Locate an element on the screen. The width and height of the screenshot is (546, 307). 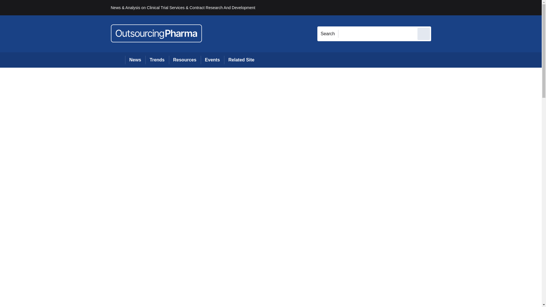
Sign in is located at coordinates (439, 7).